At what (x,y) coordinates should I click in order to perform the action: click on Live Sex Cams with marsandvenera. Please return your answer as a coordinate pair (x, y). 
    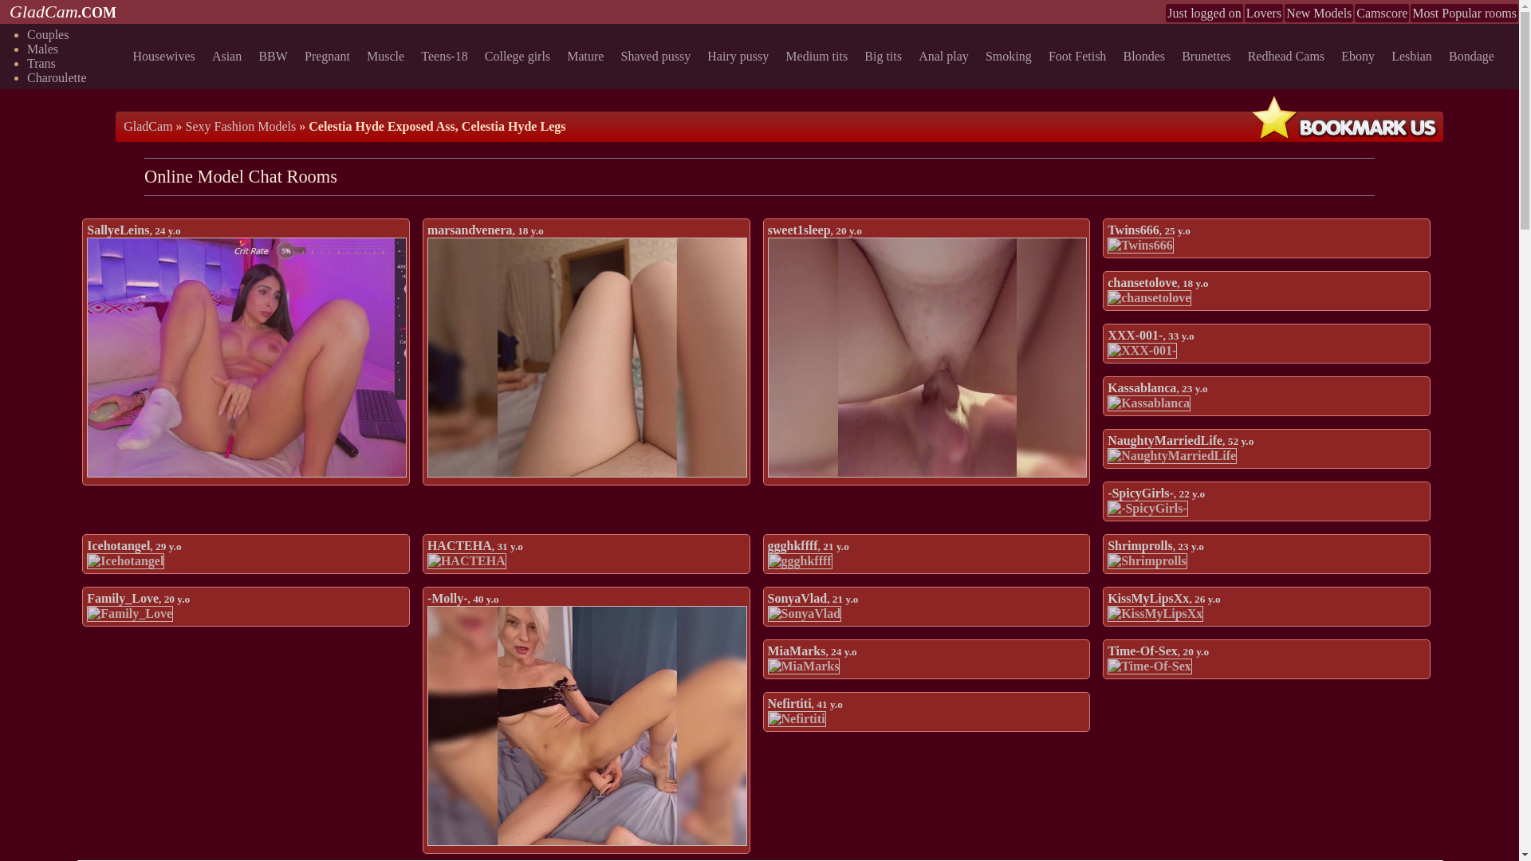
    Looking at the image, I should click on (587, 357).